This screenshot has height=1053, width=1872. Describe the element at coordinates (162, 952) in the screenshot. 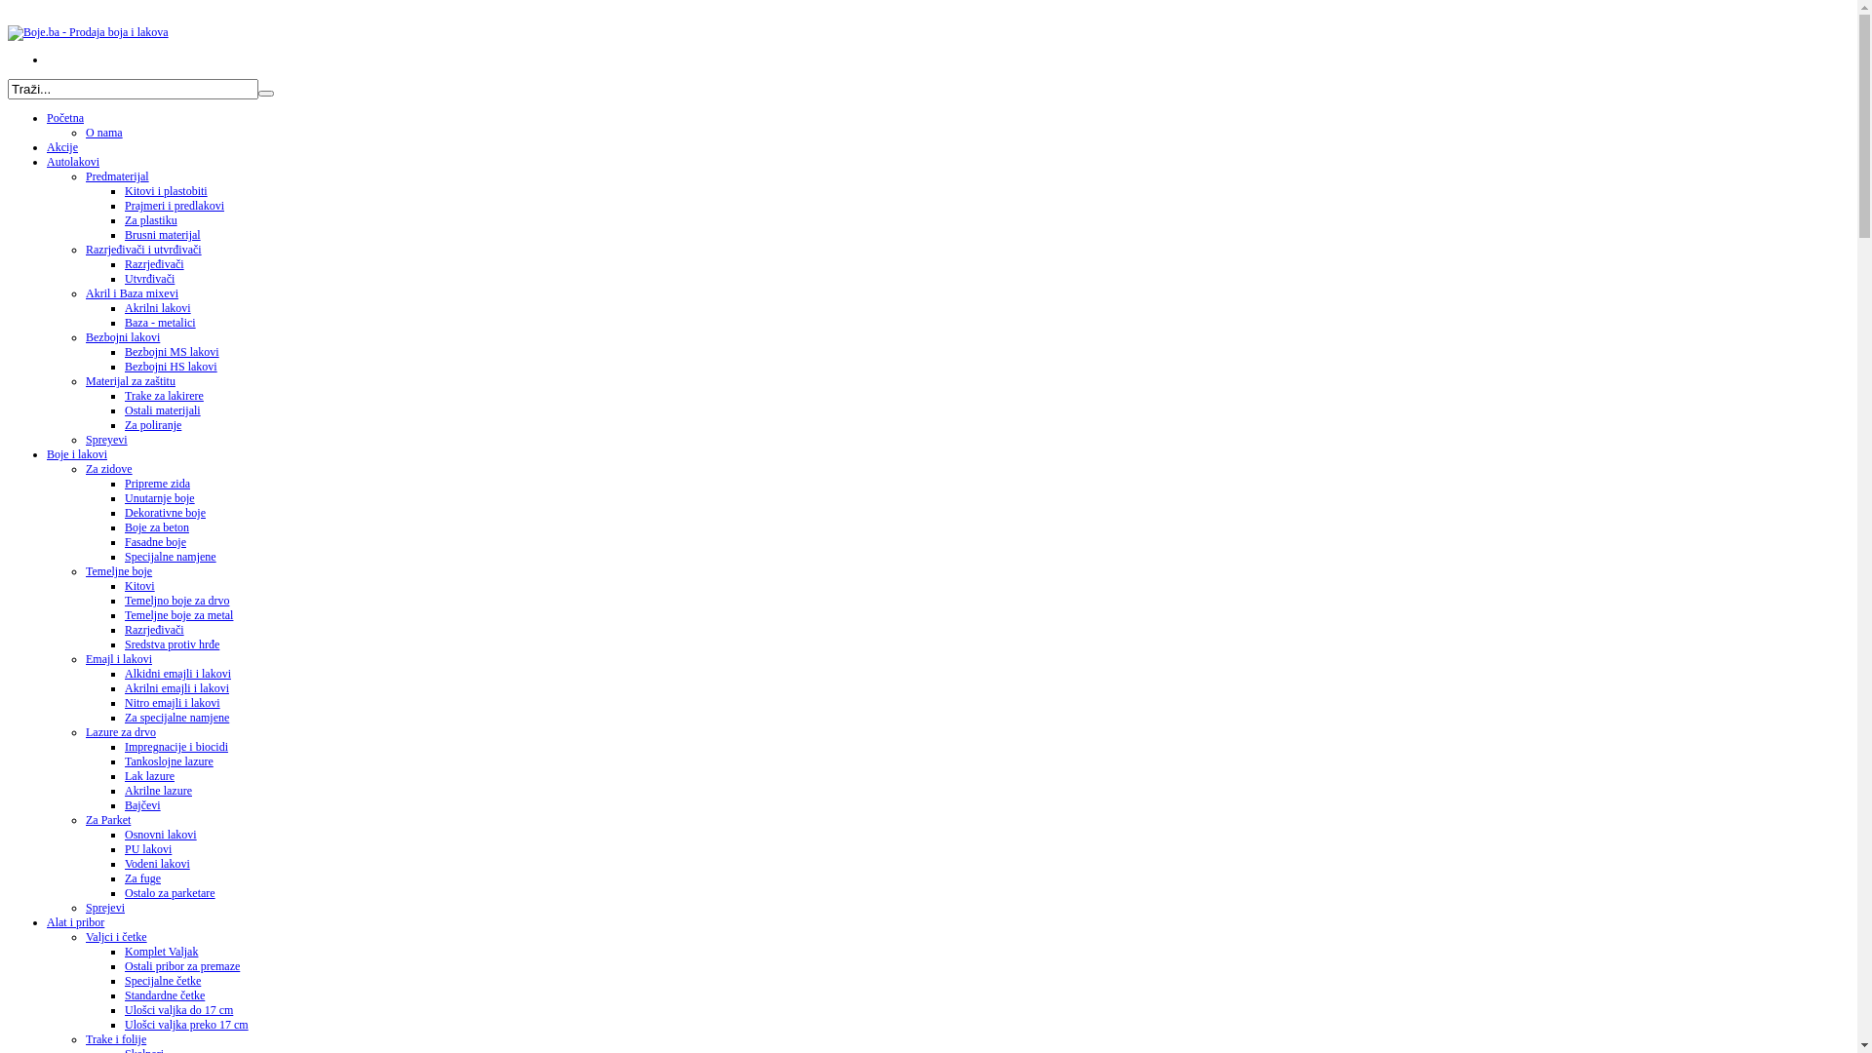

I see `Komplet Valjak` at that location.